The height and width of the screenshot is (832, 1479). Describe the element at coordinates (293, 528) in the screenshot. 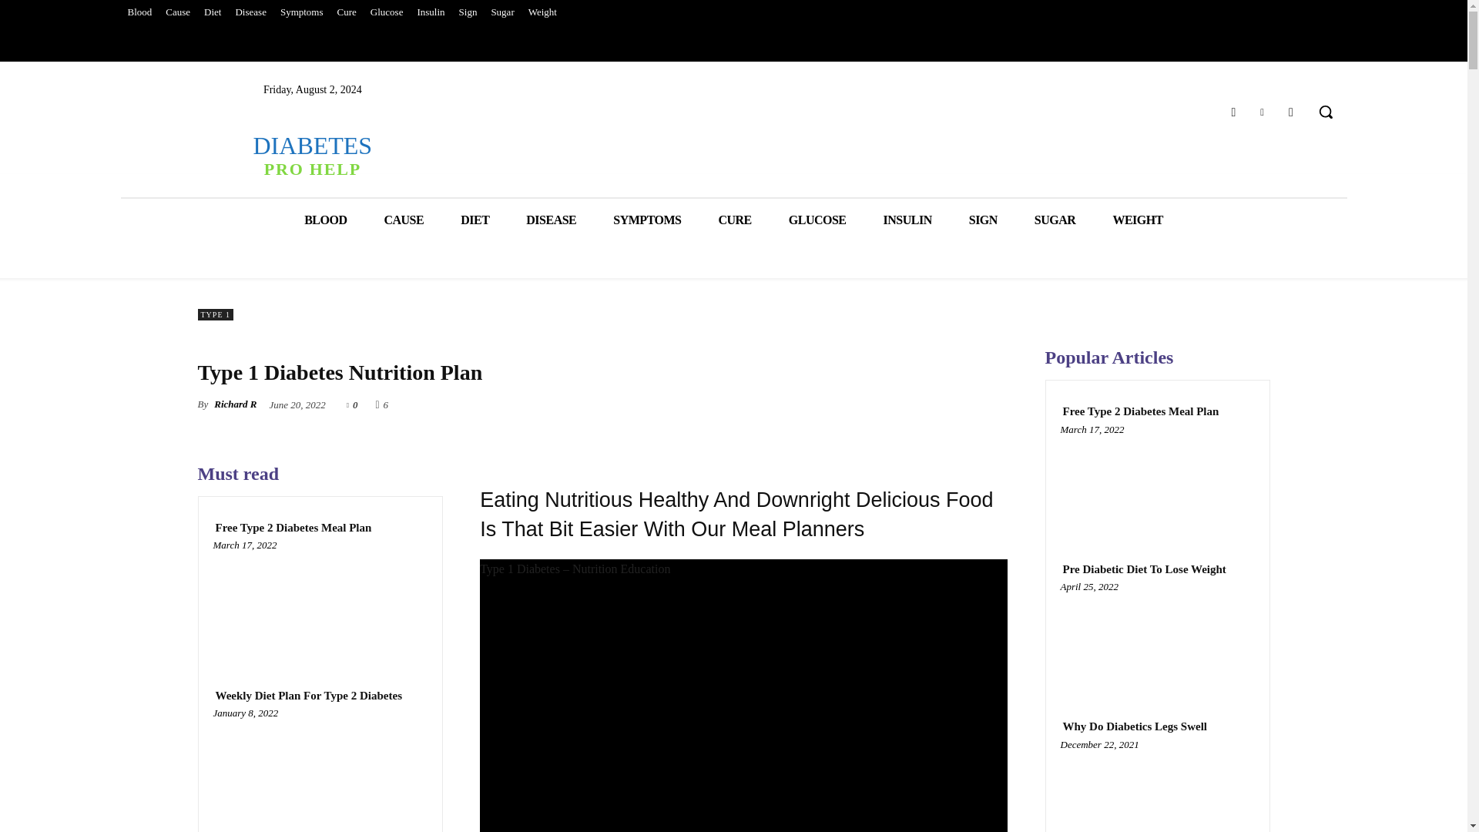

I see `Free Type 2 Diabetes Meal Plan` at that location.